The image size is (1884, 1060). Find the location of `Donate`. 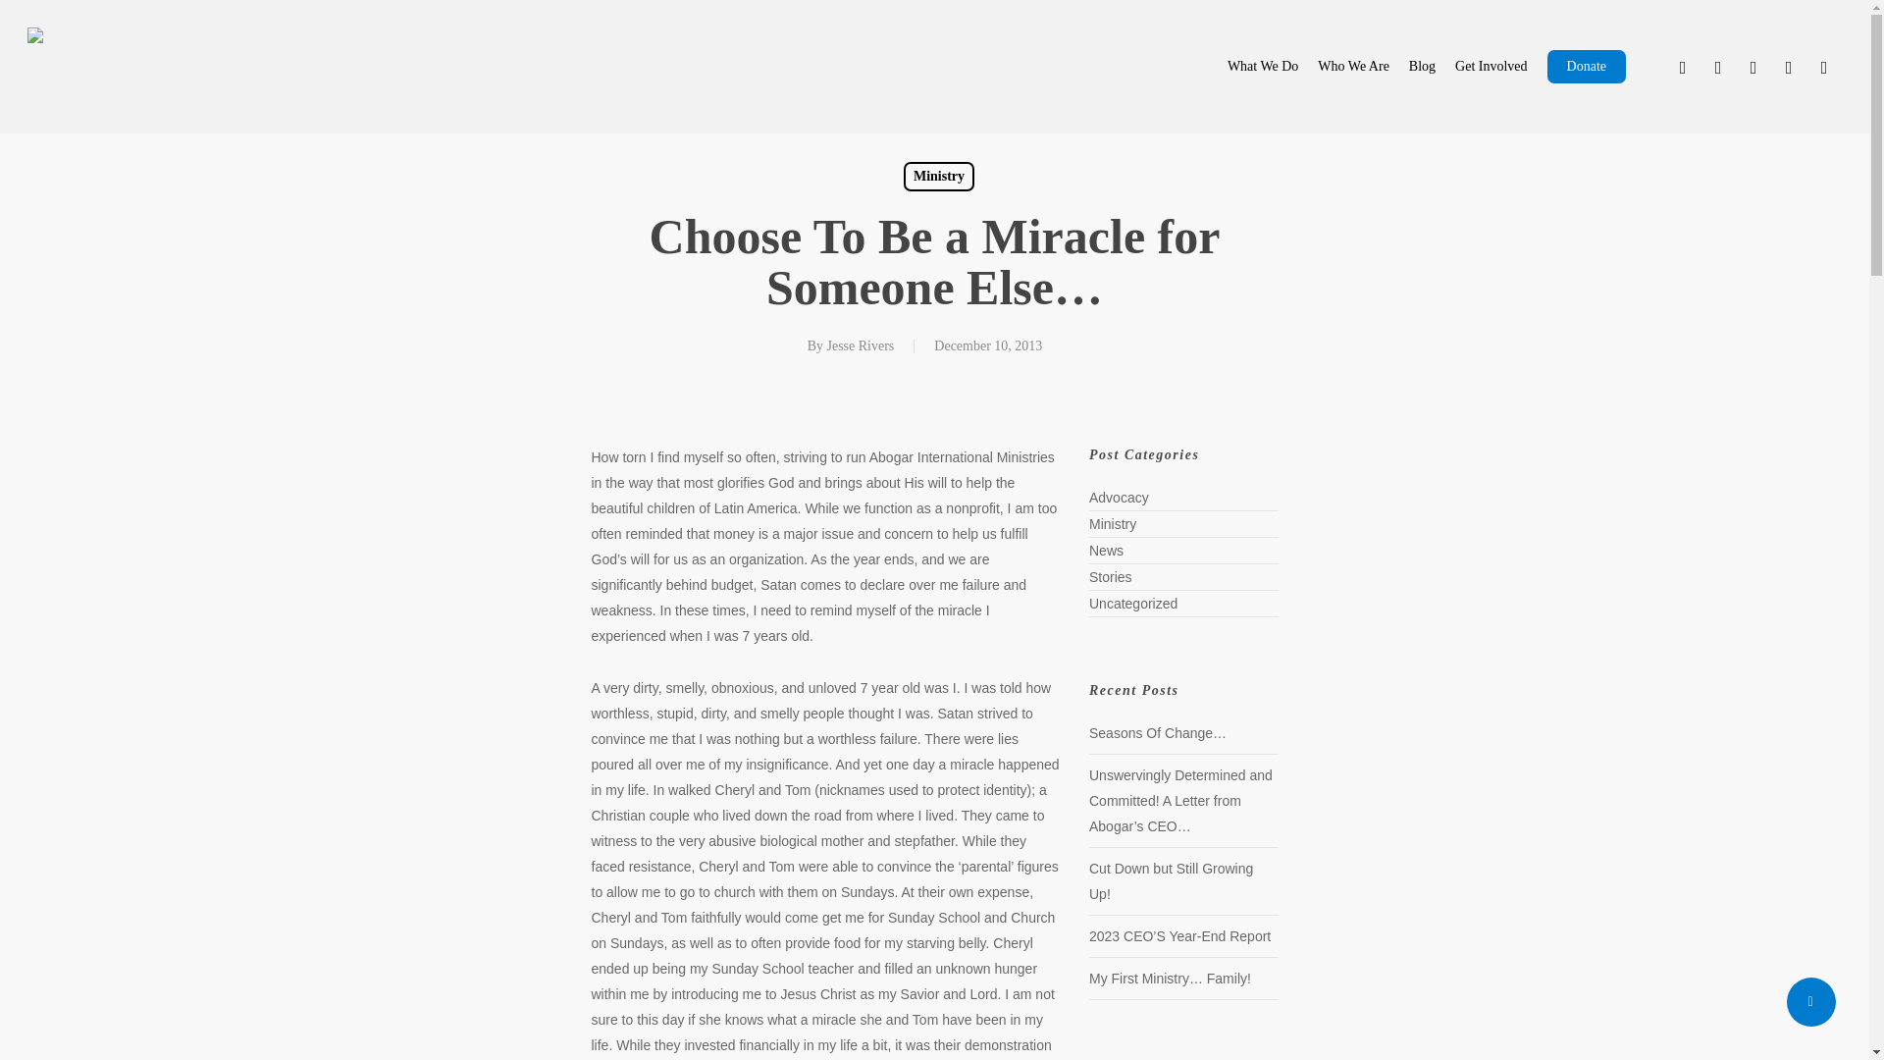

Donate is located at coordinates (1586, 67).